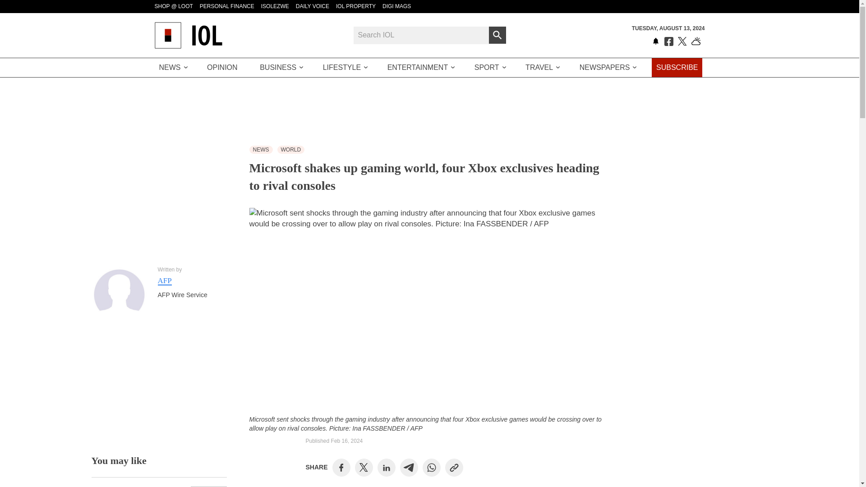 This screenshot has height=487, width=866. I want to click on Share on Facebook, so click(341, 468).